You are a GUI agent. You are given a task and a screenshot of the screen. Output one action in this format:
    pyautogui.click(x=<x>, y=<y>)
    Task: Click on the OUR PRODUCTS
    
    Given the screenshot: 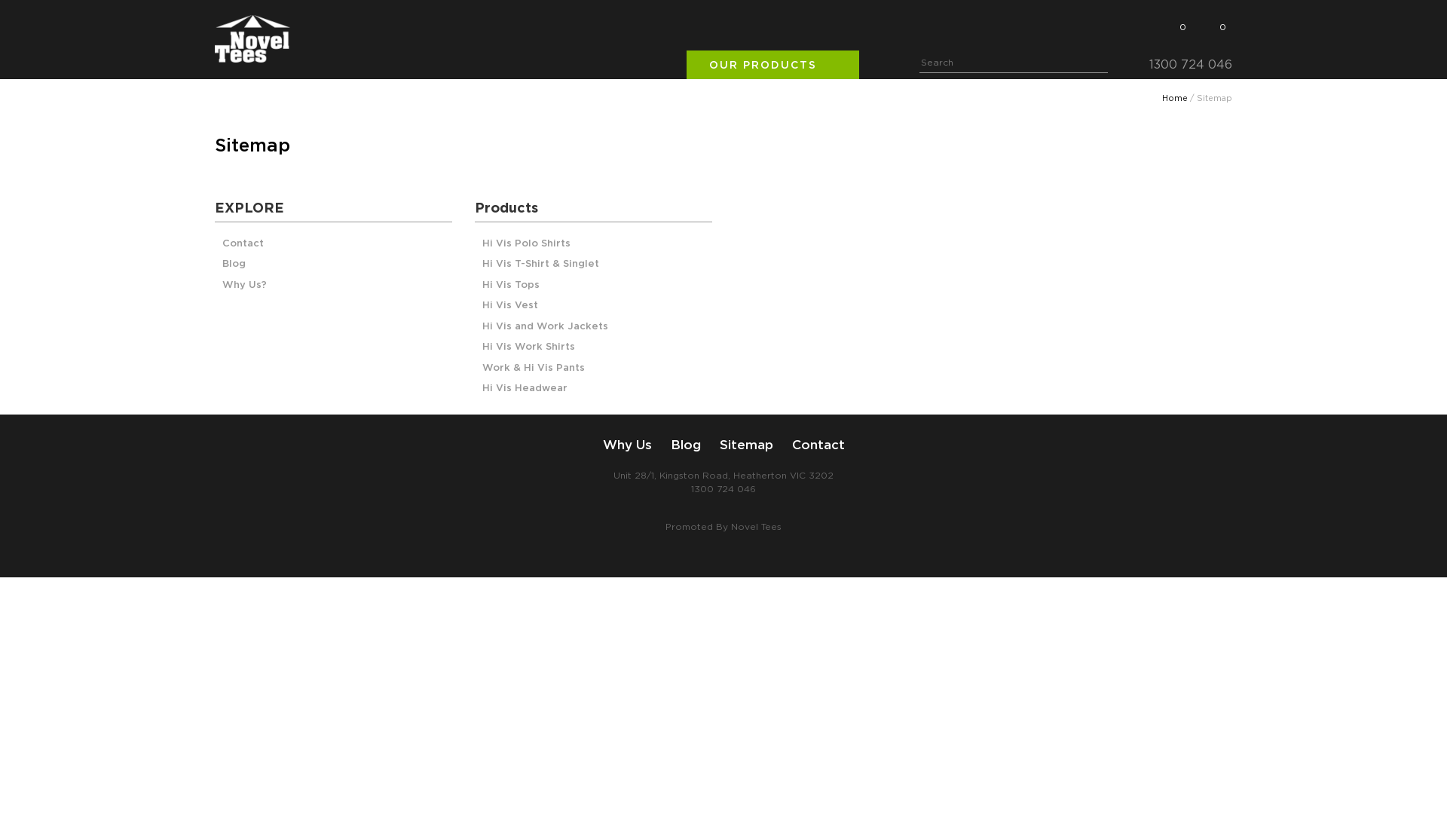 What is the action you would take?
    pyautogui.click(x=773, y=65)
    